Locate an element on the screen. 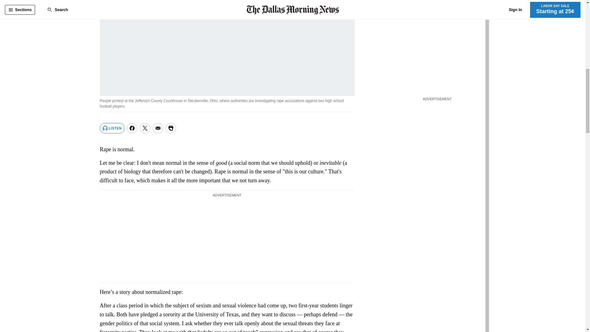  Share on Twitter is located at coordinates (145, 128).